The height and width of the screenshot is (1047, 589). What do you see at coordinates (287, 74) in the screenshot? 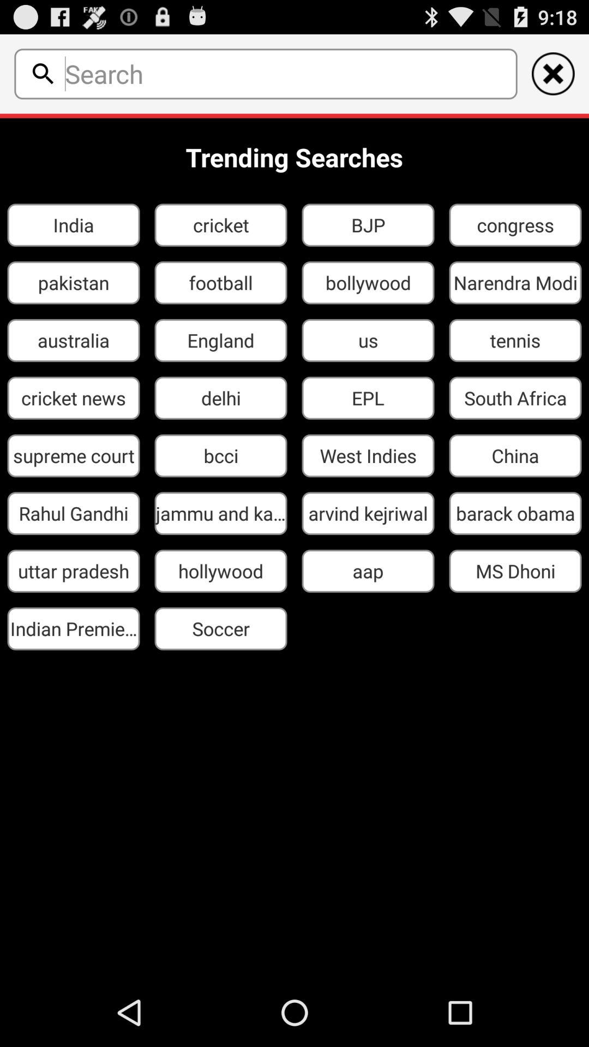
I see `serch` at bounding box center [287, 74].